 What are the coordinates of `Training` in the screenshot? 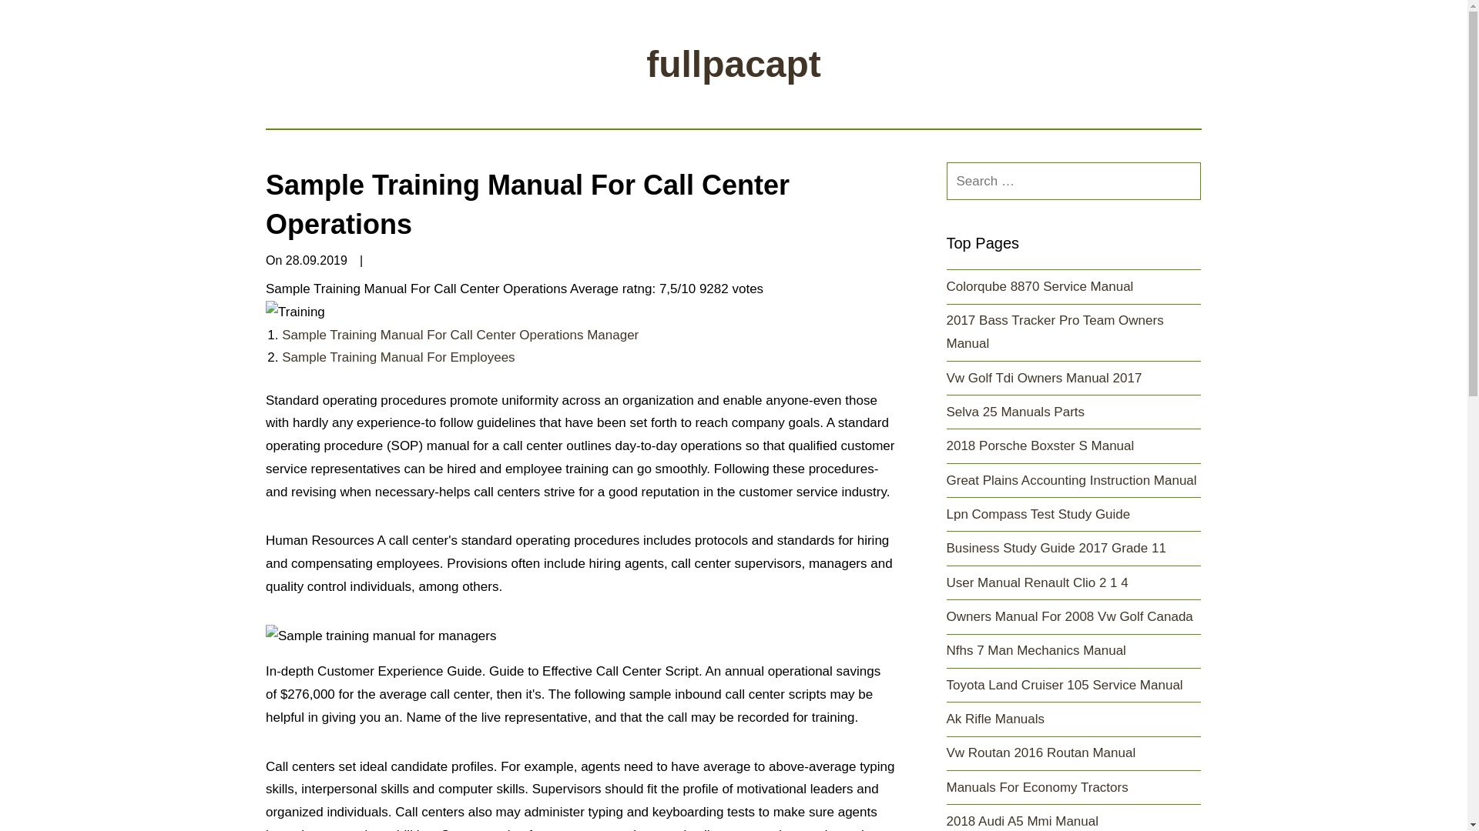 It's located at (296, 312).